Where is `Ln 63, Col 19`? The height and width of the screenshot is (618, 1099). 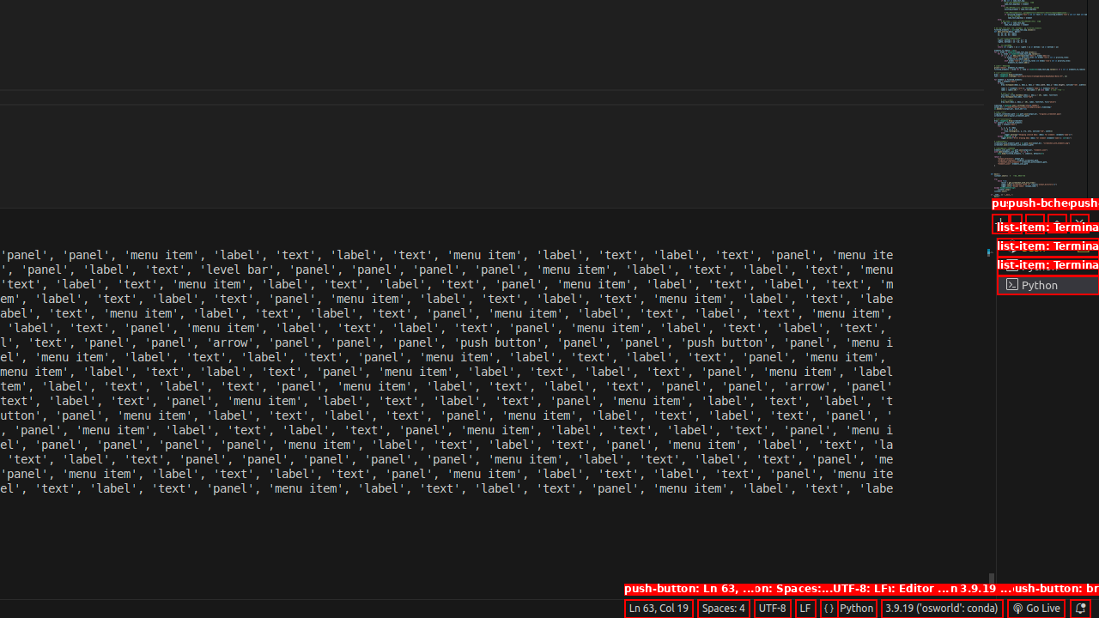 Ln 63, Col 19 is located at coordinates (659, 609).